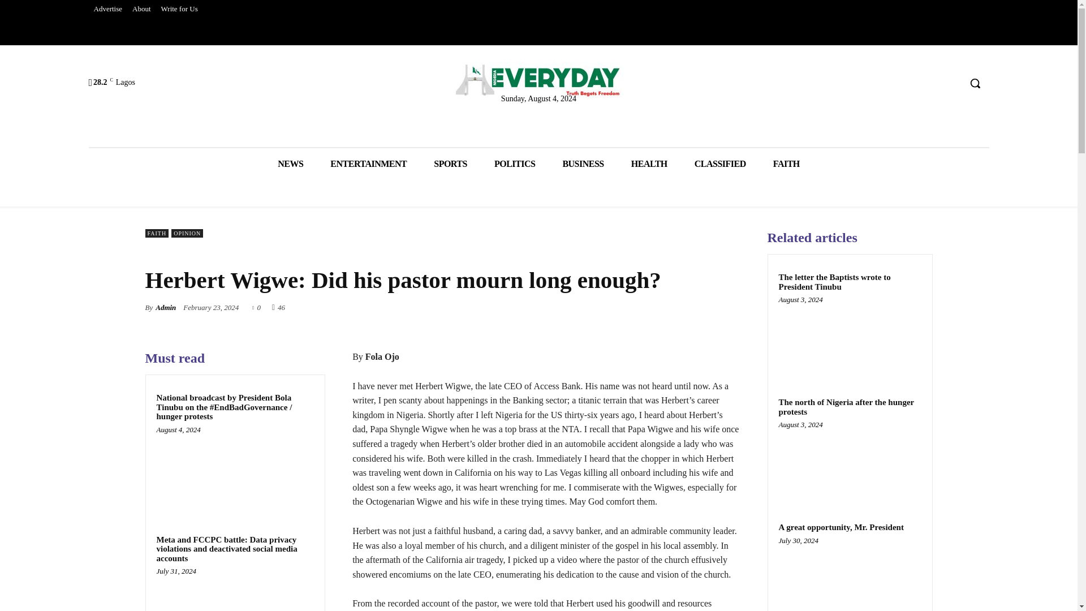 The height and width of the screenshot is (611, 1086). Describe the element at coordinates (583, 164) in the screenshot. I see `BUSINESS` at that location.